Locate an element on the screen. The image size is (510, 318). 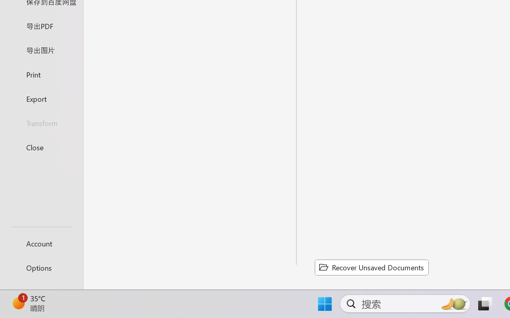
Transform is located at coordinates (41, 123).